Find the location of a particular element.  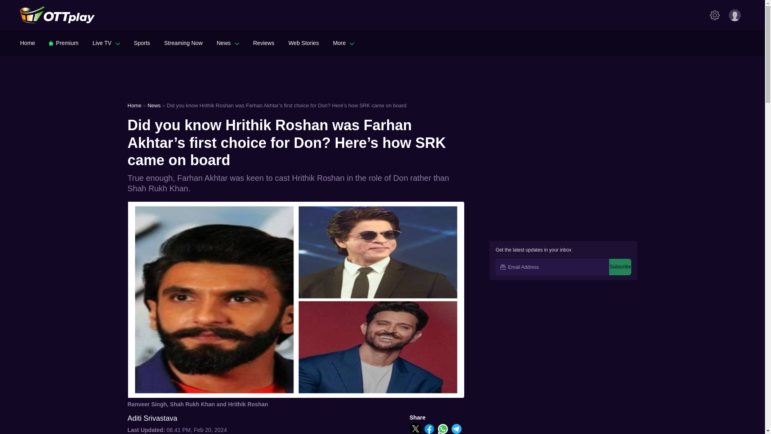

Web Stories is located at coordinates (304, 43).